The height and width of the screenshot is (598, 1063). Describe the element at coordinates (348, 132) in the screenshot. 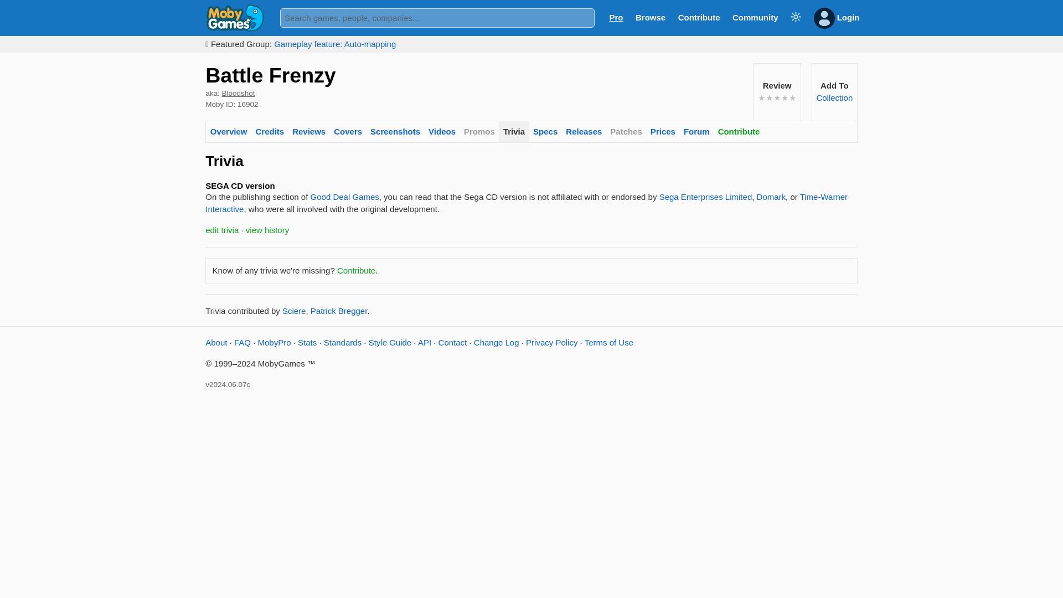

I see `Covers` at that location.